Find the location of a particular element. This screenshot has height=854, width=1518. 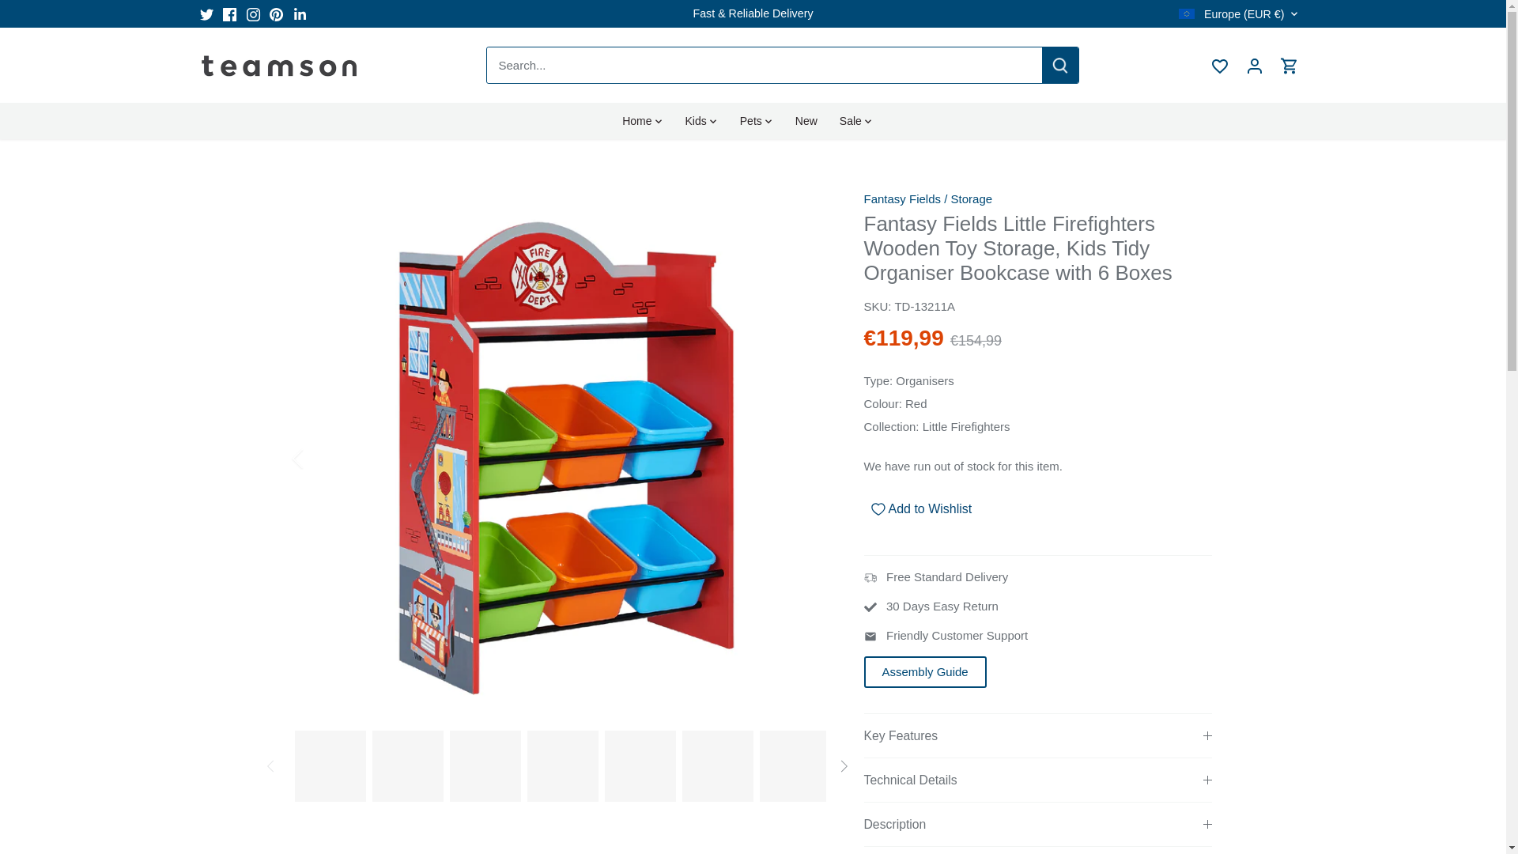

Instagram is located at coordinates (253, 14).